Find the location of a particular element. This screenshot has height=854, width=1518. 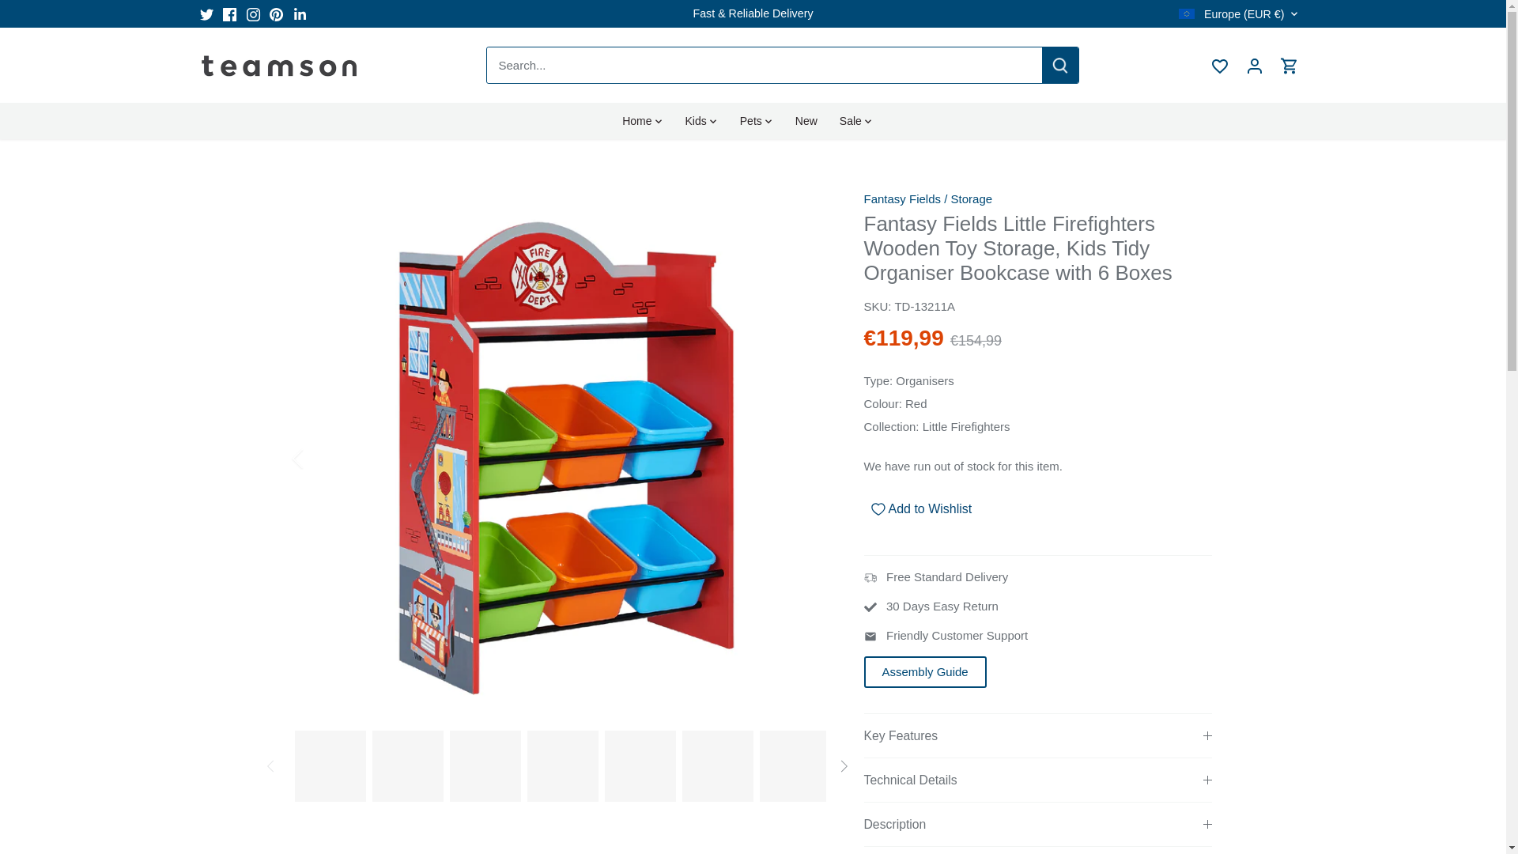

Instagram is located at coordinates (253, 14).